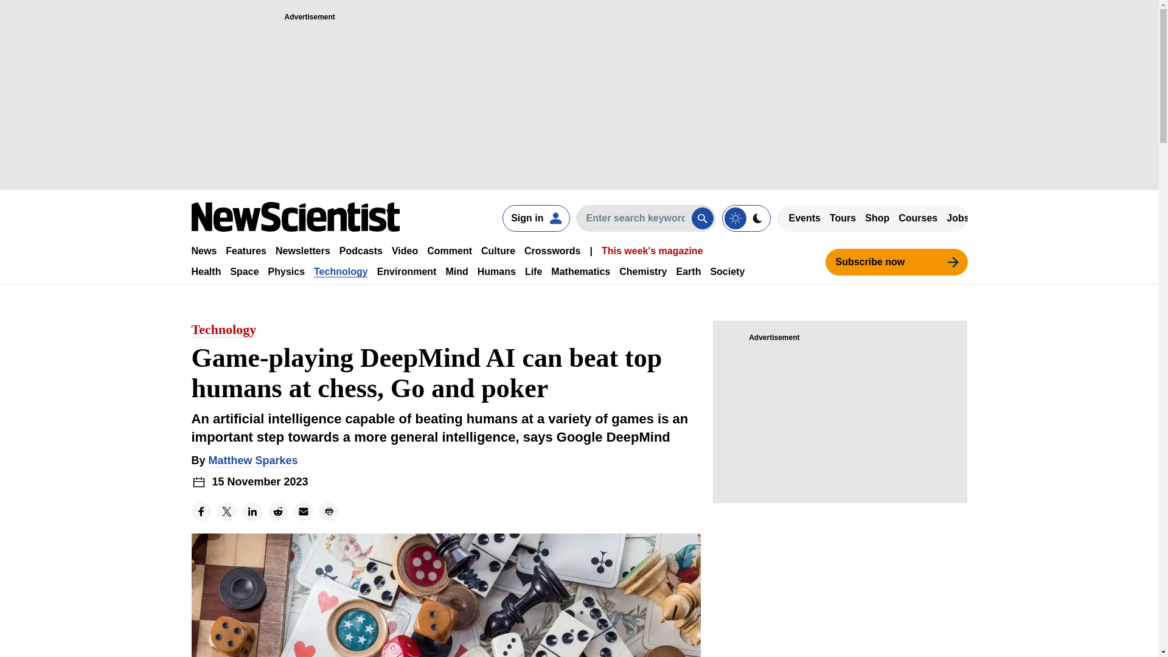 The height and width of the screenshot is (657, 1168). I want to click on Jobs, so click(958, 218).